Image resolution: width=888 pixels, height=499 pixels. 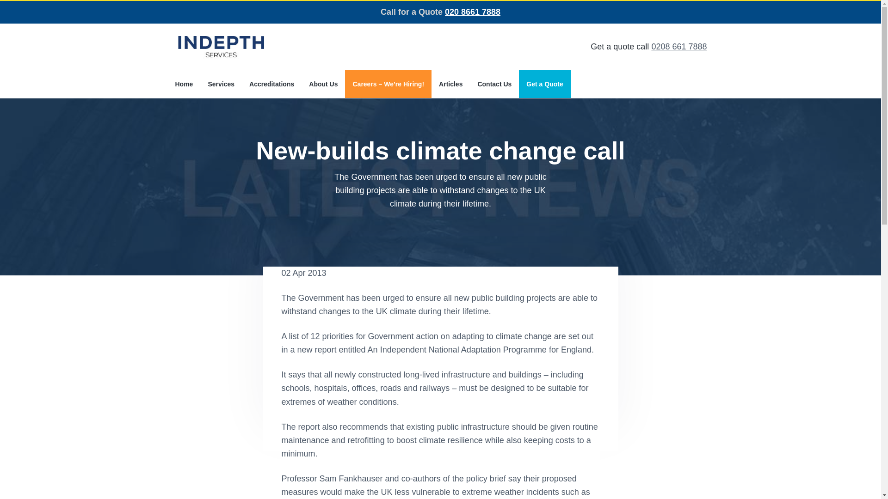 What do you see at coordinates (184, 84) in the screenshot?
I see `Home` at bounding box center [184, 84].